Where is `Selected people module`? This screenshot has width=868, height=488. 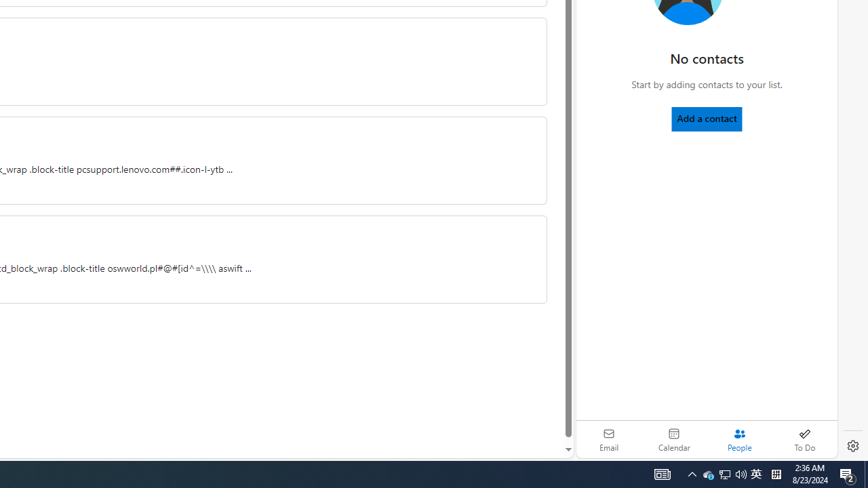
Selected people module is located at coordinates (739, 439).